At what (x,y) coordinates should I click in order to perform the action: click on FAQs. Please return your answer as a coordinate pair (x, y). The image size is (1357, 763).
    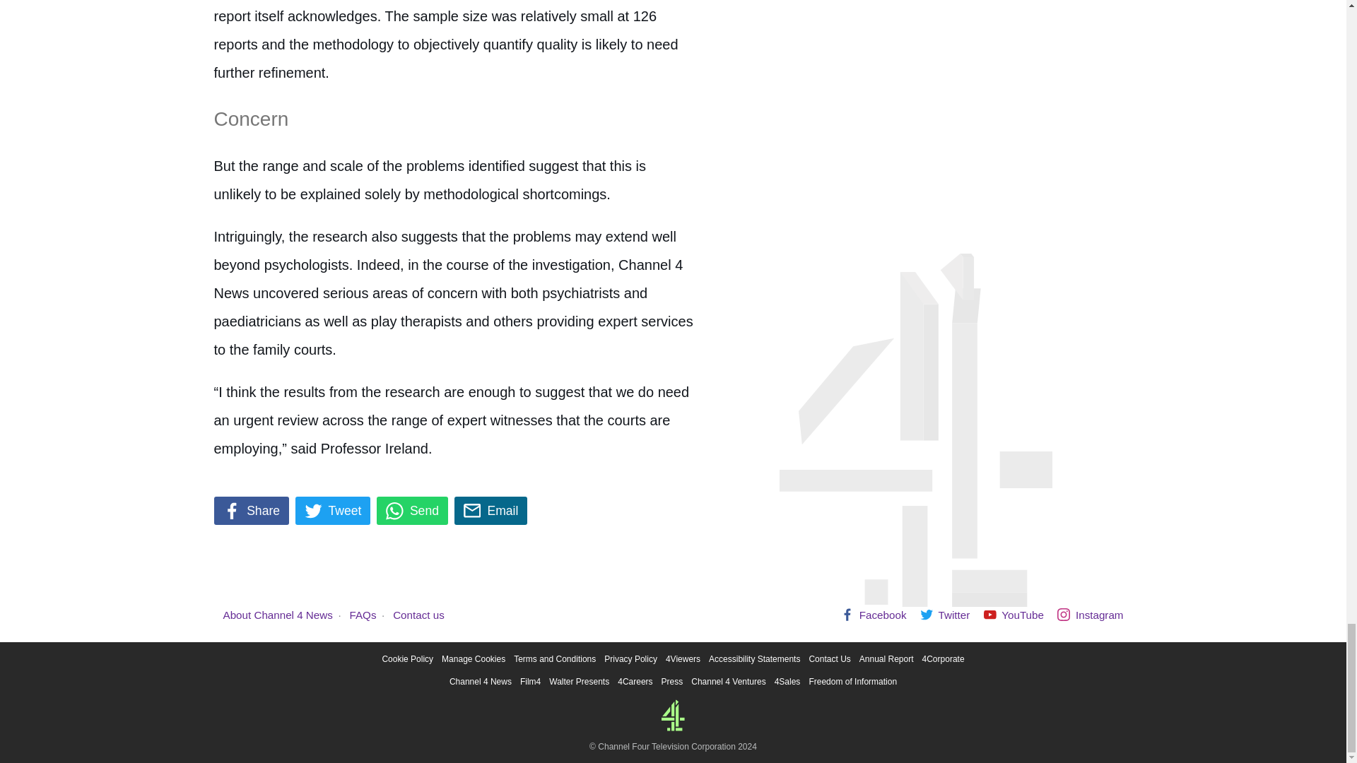
    Looking at the image, I should click on (363, 615).